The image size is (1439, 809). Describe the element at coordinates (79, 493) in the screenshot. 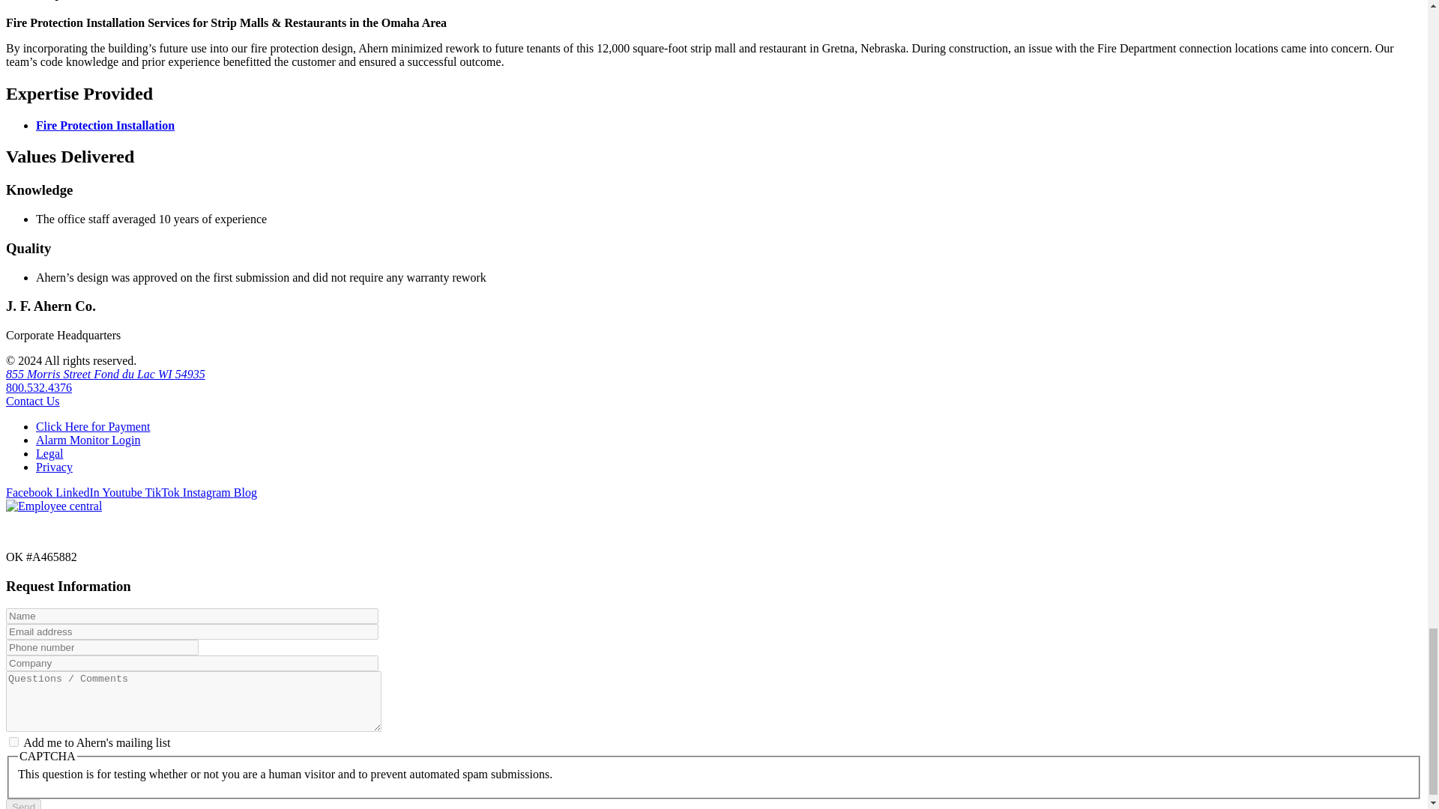

I see `LinkedIn` at that location.